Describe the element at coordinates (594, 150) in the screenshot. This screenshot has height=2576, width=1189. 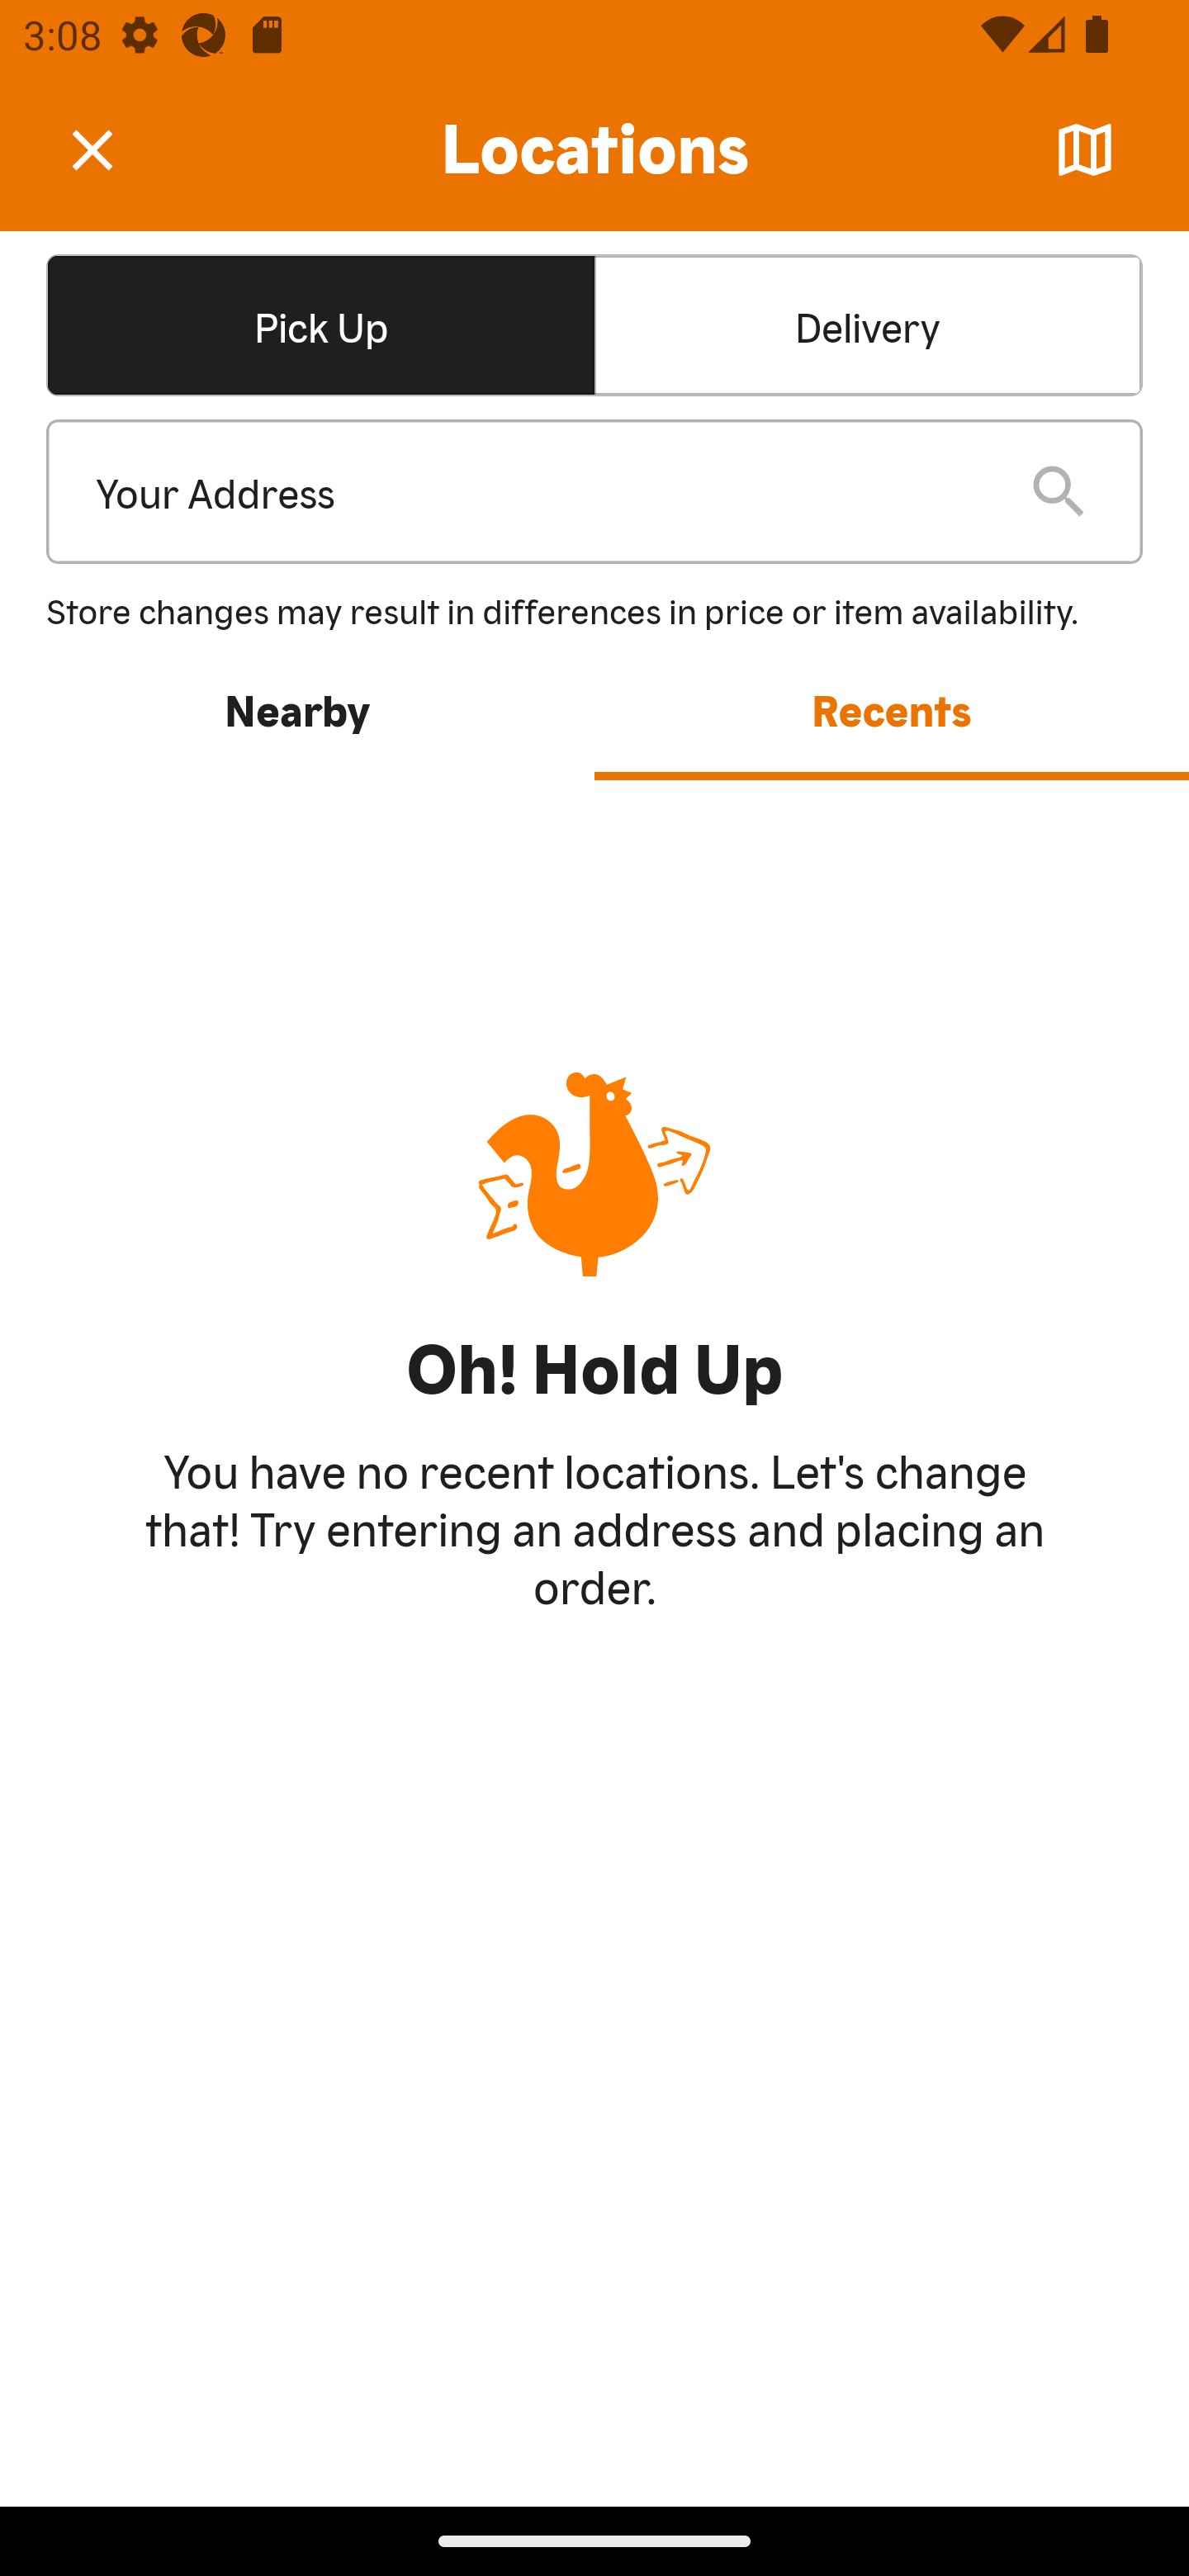
I see `Locations` at that location.